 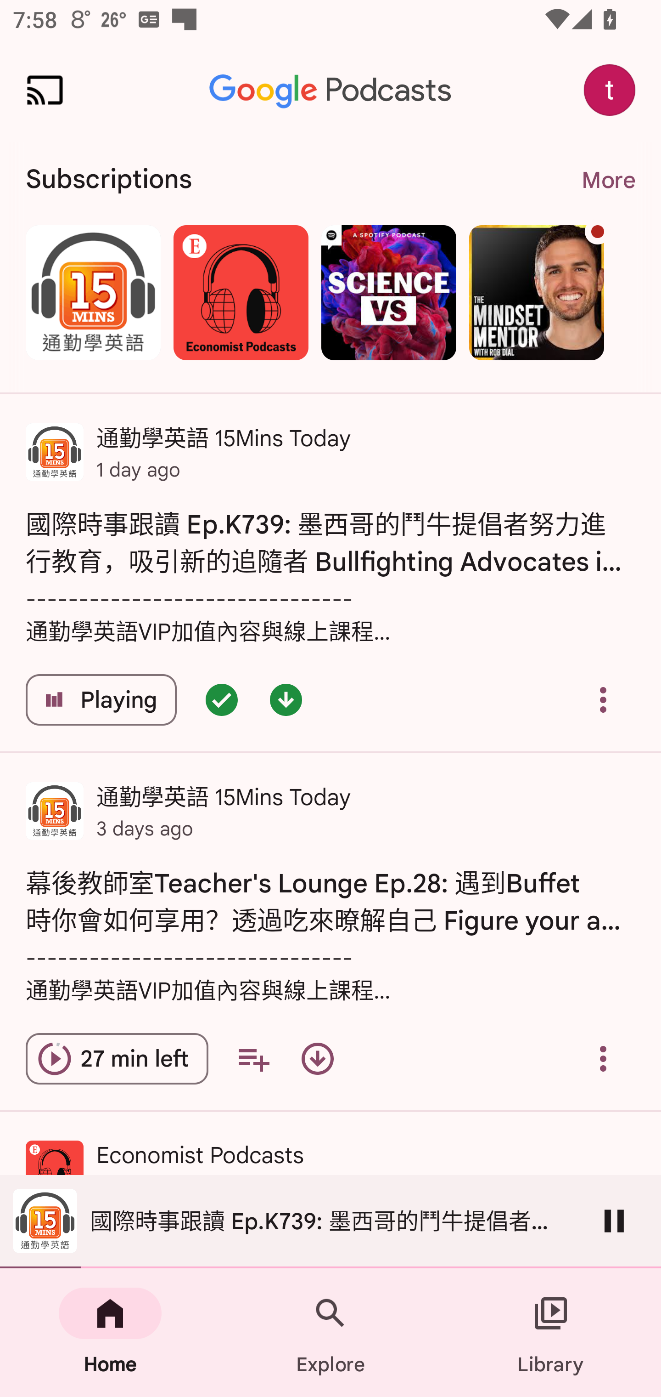 What do you see at coordinates (603, 699) in the screenshot?
I see `Overflow menu` at bounding box center [603, 699].